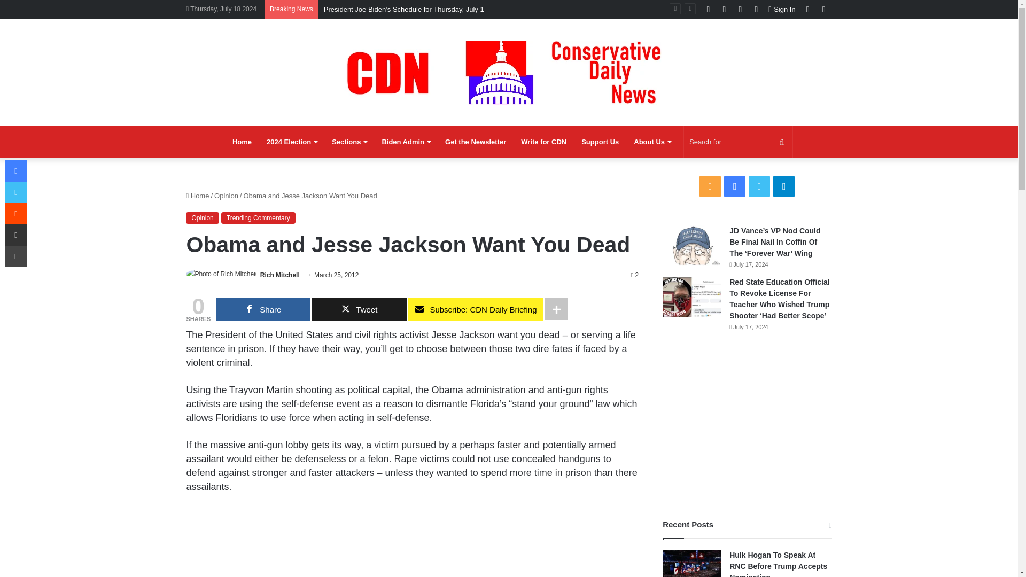 The height and width of the screenshot is (577, 1026). Describe the element at coordinates (738, 142) in the screenshot. I see `Search for` at that location.